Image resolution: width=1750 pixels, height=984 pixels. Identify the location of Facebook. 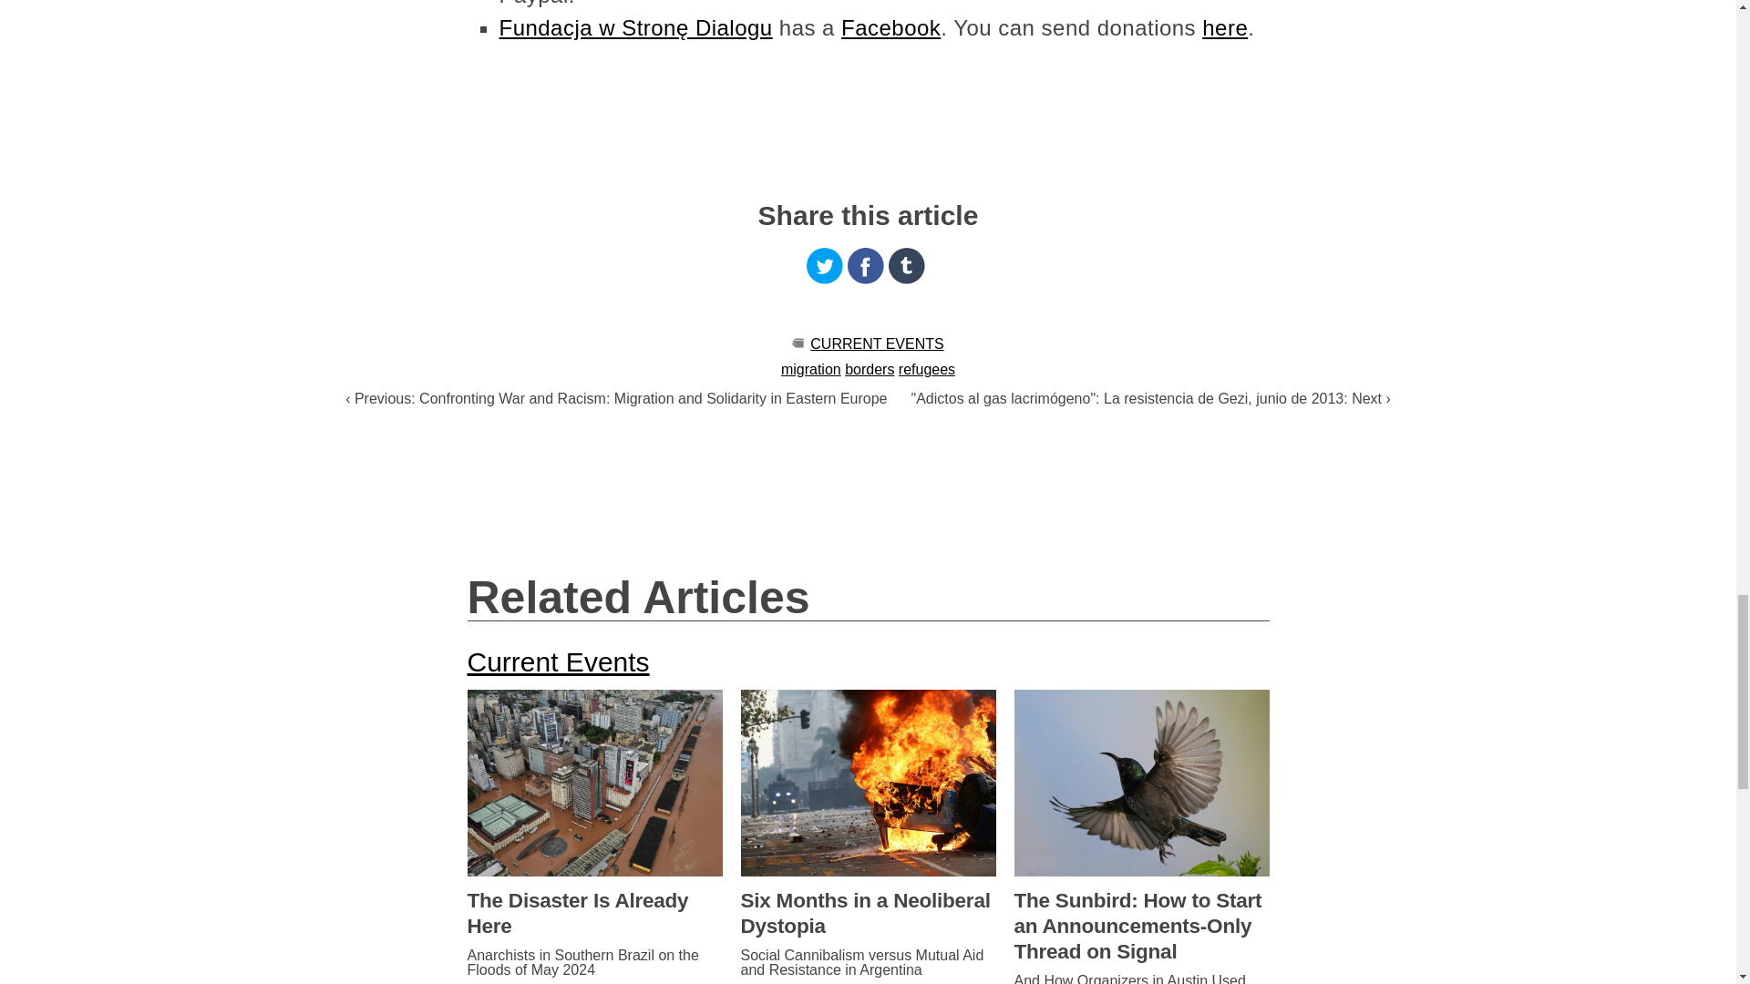
(891, 27).